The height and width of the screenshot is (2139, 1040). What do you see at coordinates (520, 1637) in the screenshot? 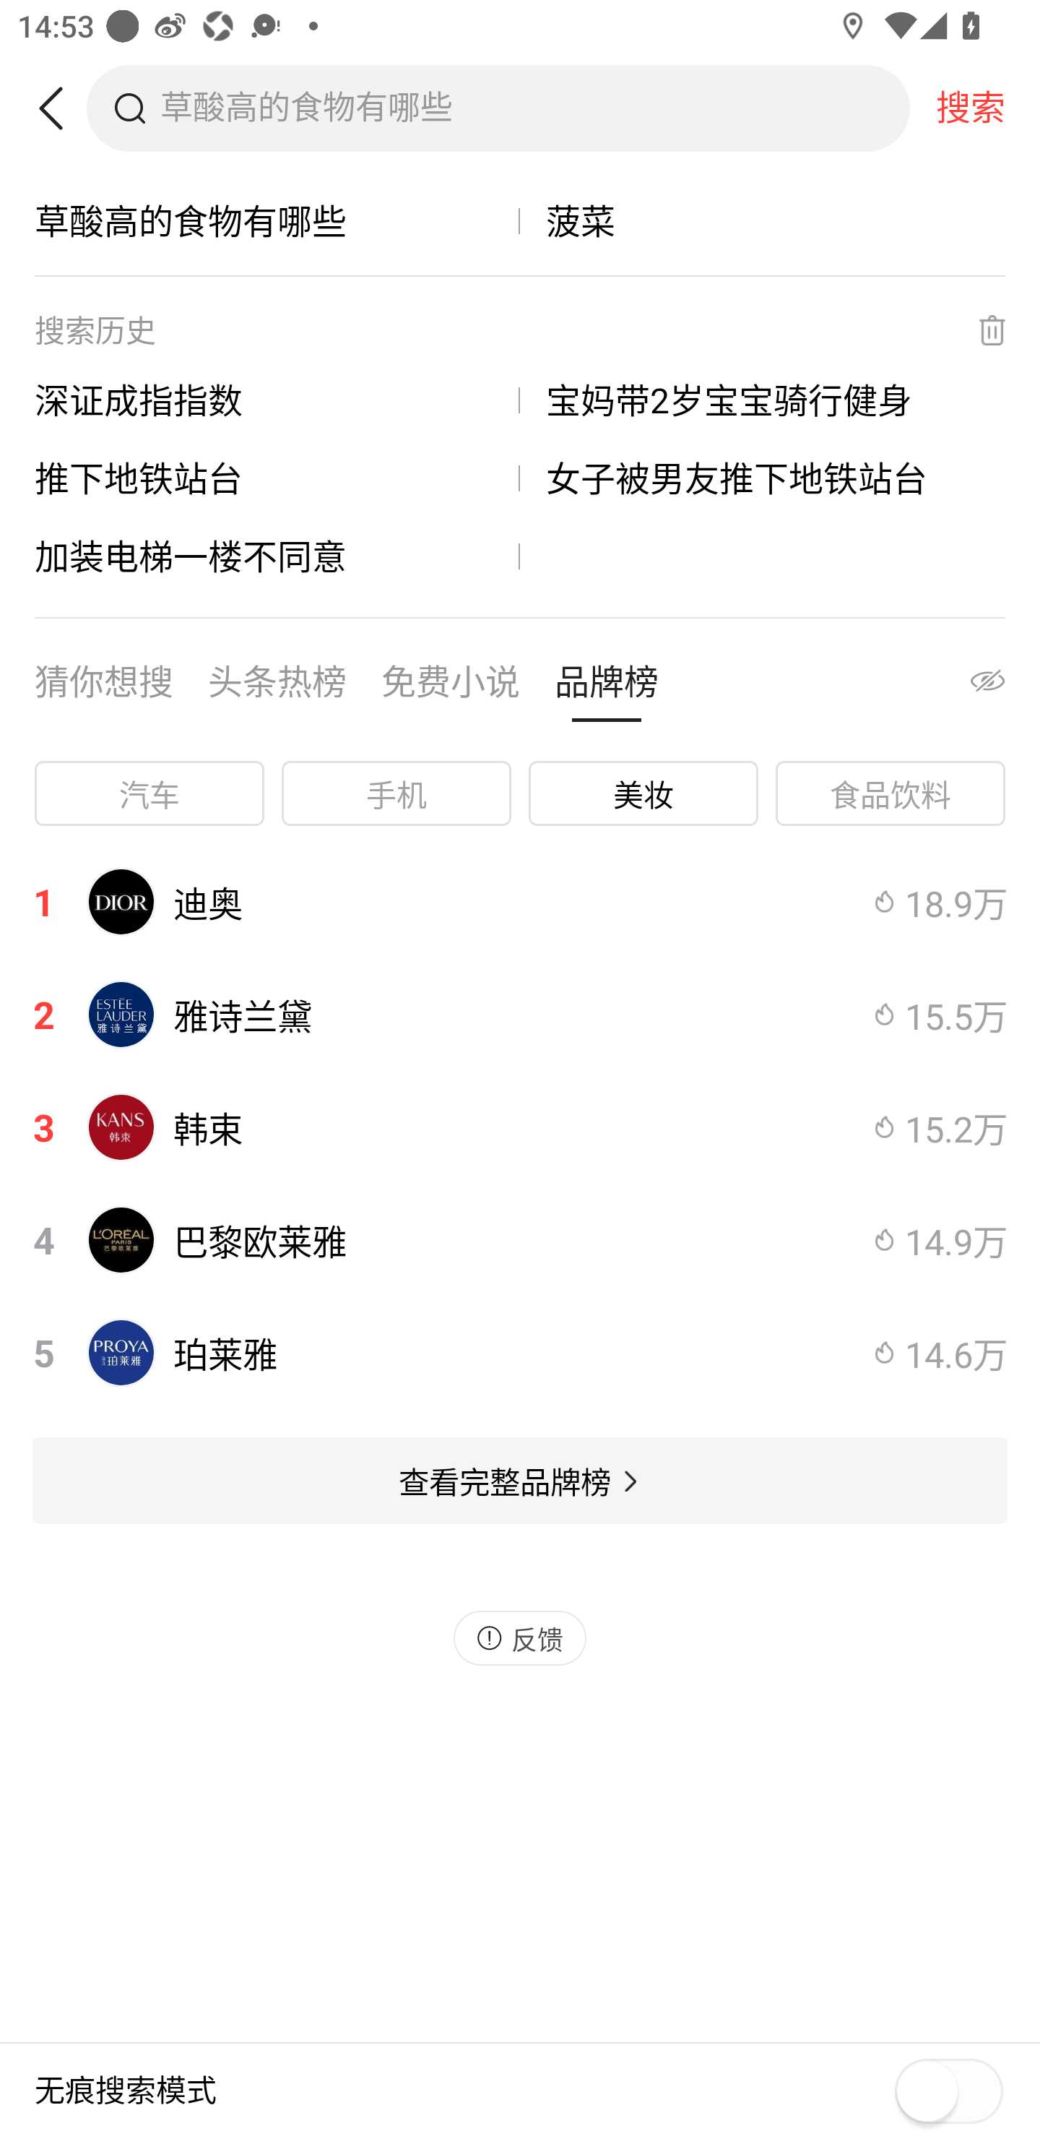
I see `反馈, 按钮` at bounding box center [520, 1637].